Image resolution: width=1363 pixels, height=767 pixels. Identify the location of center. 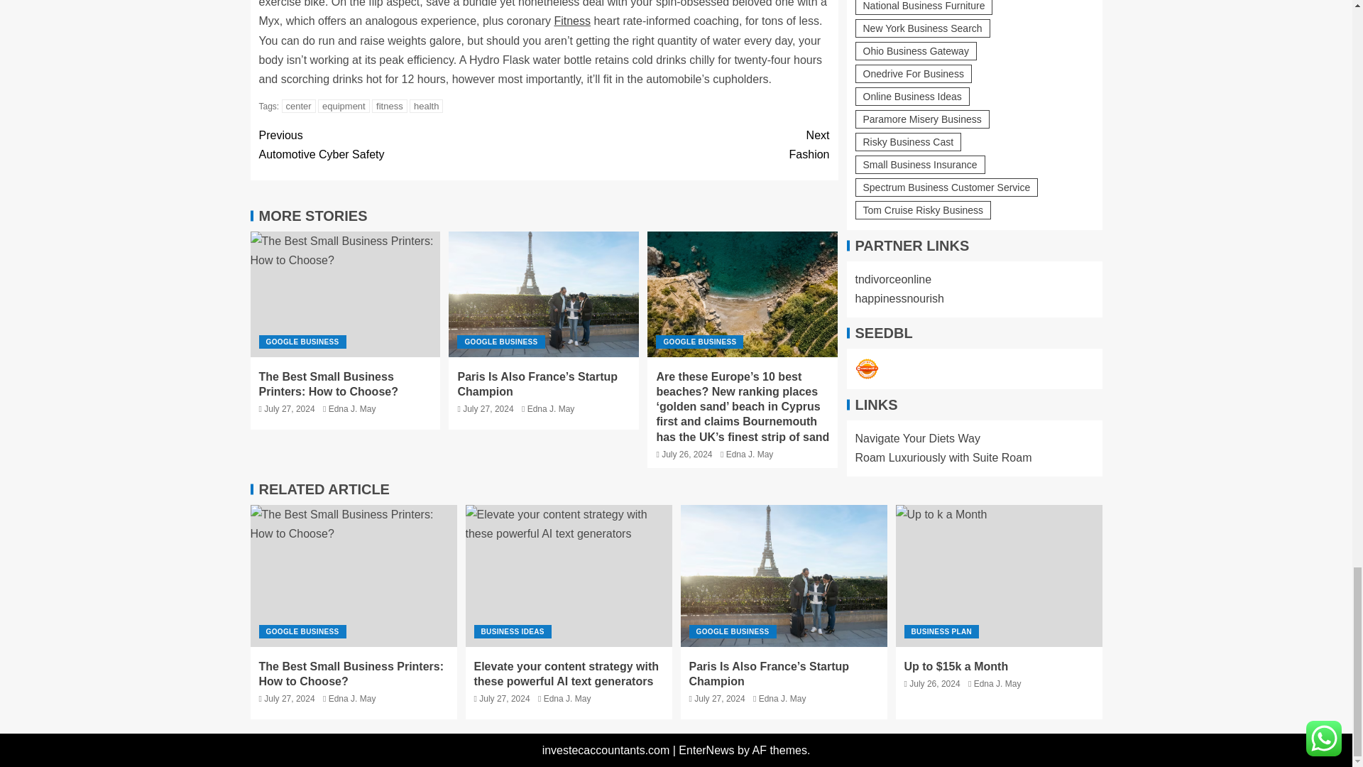
(299, 106).